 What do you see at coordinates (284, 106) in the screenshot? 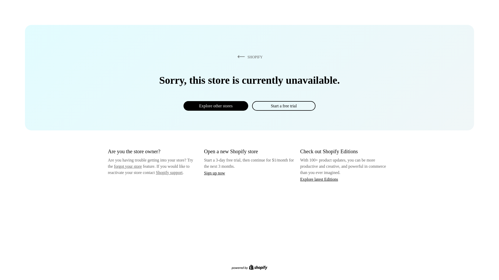
I see `Start a free trial` at bounding box center [284, 106].